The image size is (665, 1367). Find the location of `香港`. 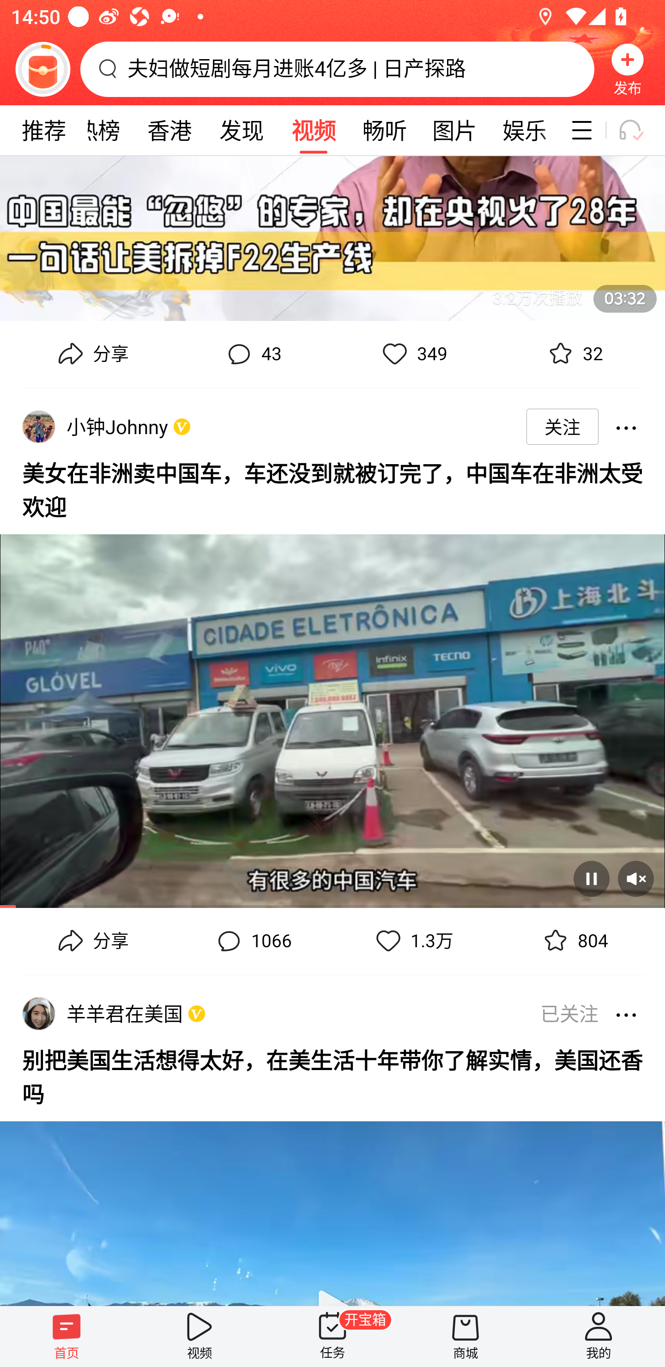

香港 is located at coordinates (169, 130).